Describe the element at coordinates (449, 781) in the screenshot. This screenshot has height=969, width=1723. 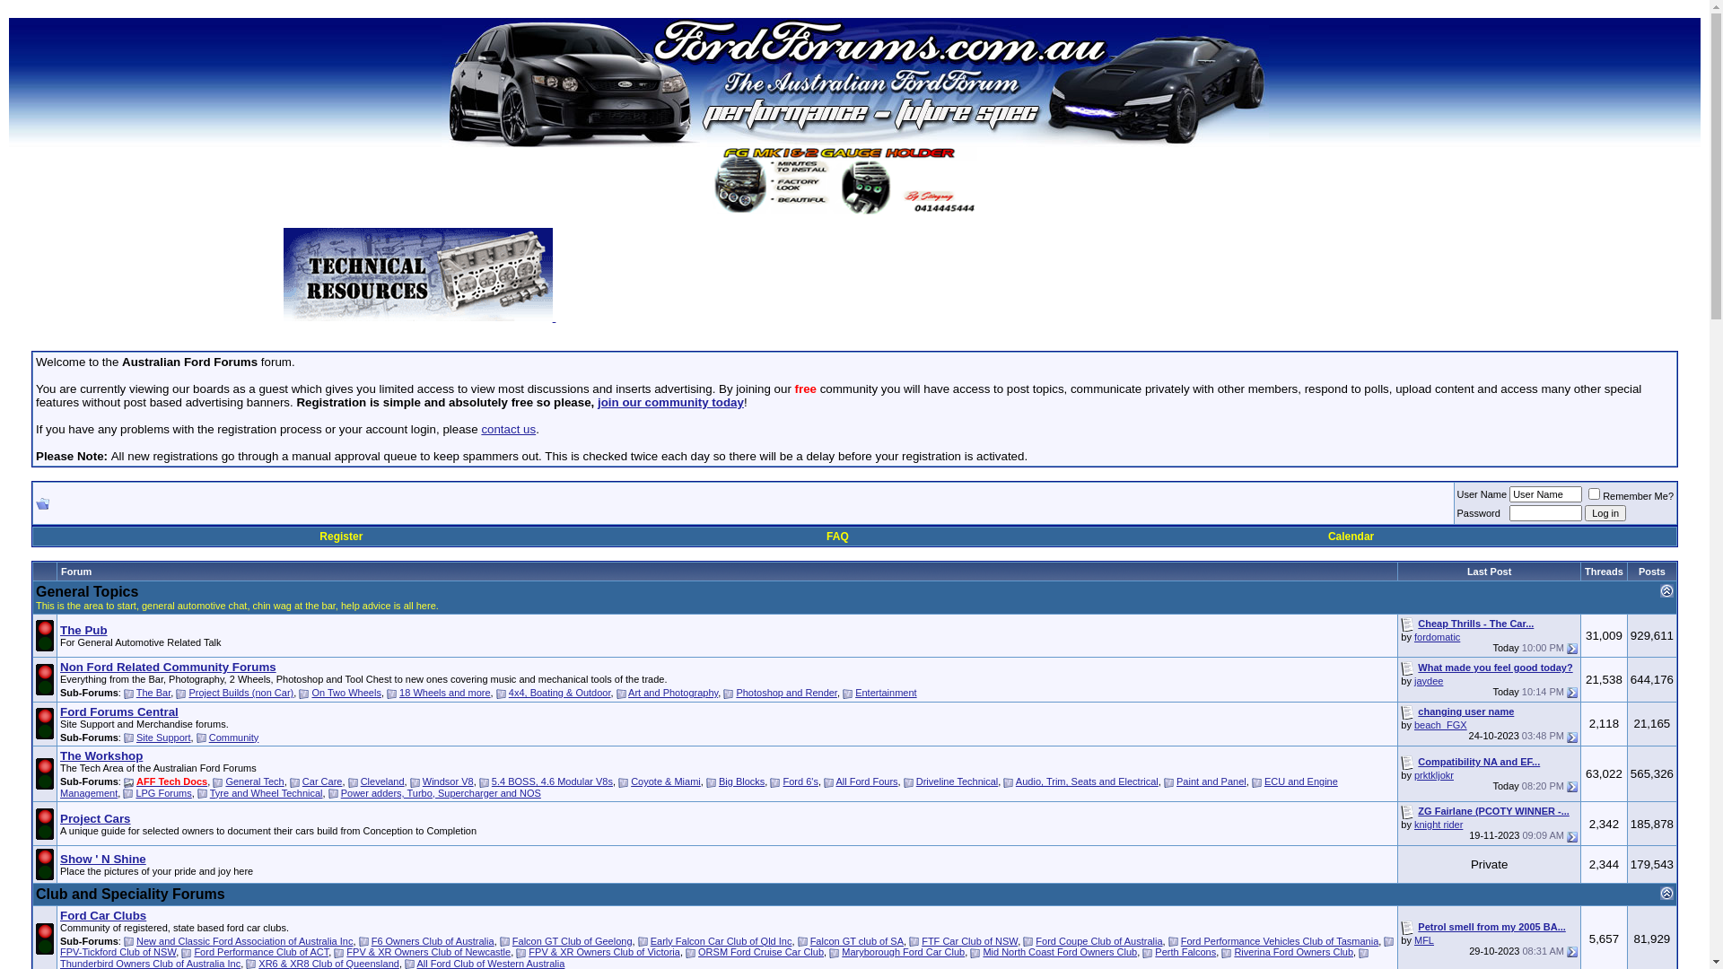
I see `Windsor V8` at that location.